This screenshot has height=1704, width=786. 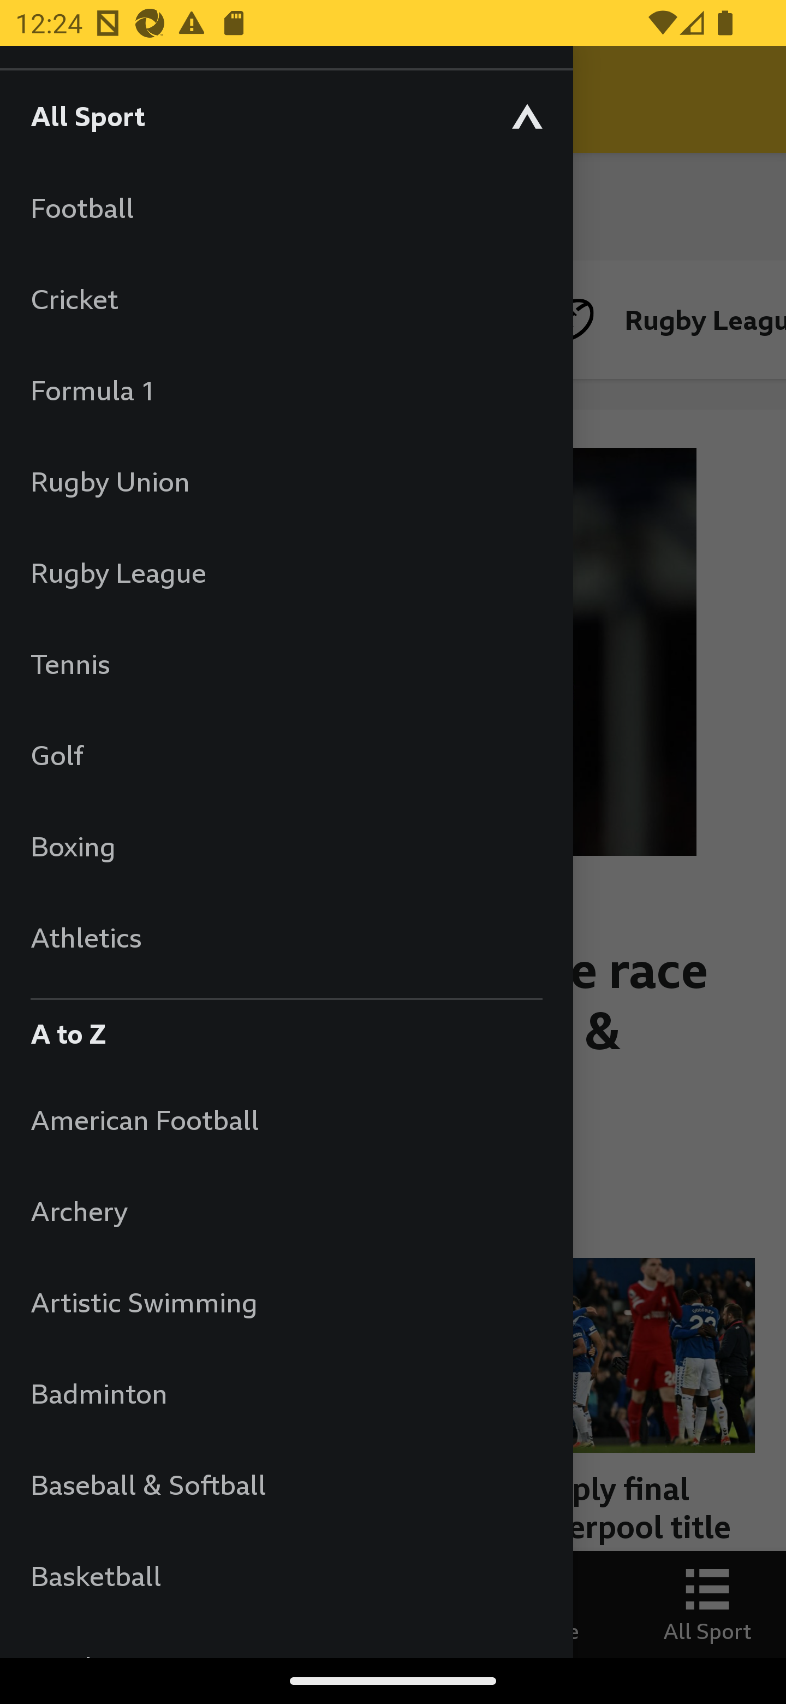 What do you see at coordinates (286, 1301) in the screenshot?
I see `Artistic Swimming` at bounding box center [286, 1301].